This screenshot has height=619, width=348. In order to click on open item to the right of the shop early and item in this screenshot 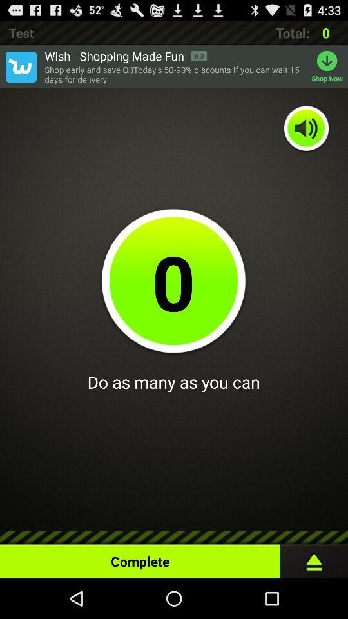, I will do `click(330, 66)`.